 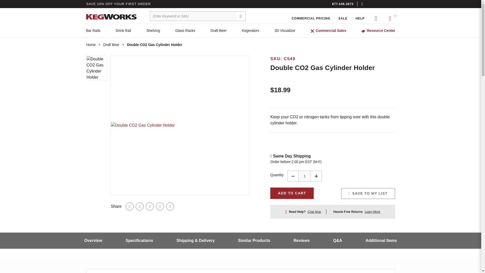 I want to click on Add to Cart, so click(x=292, y=193).